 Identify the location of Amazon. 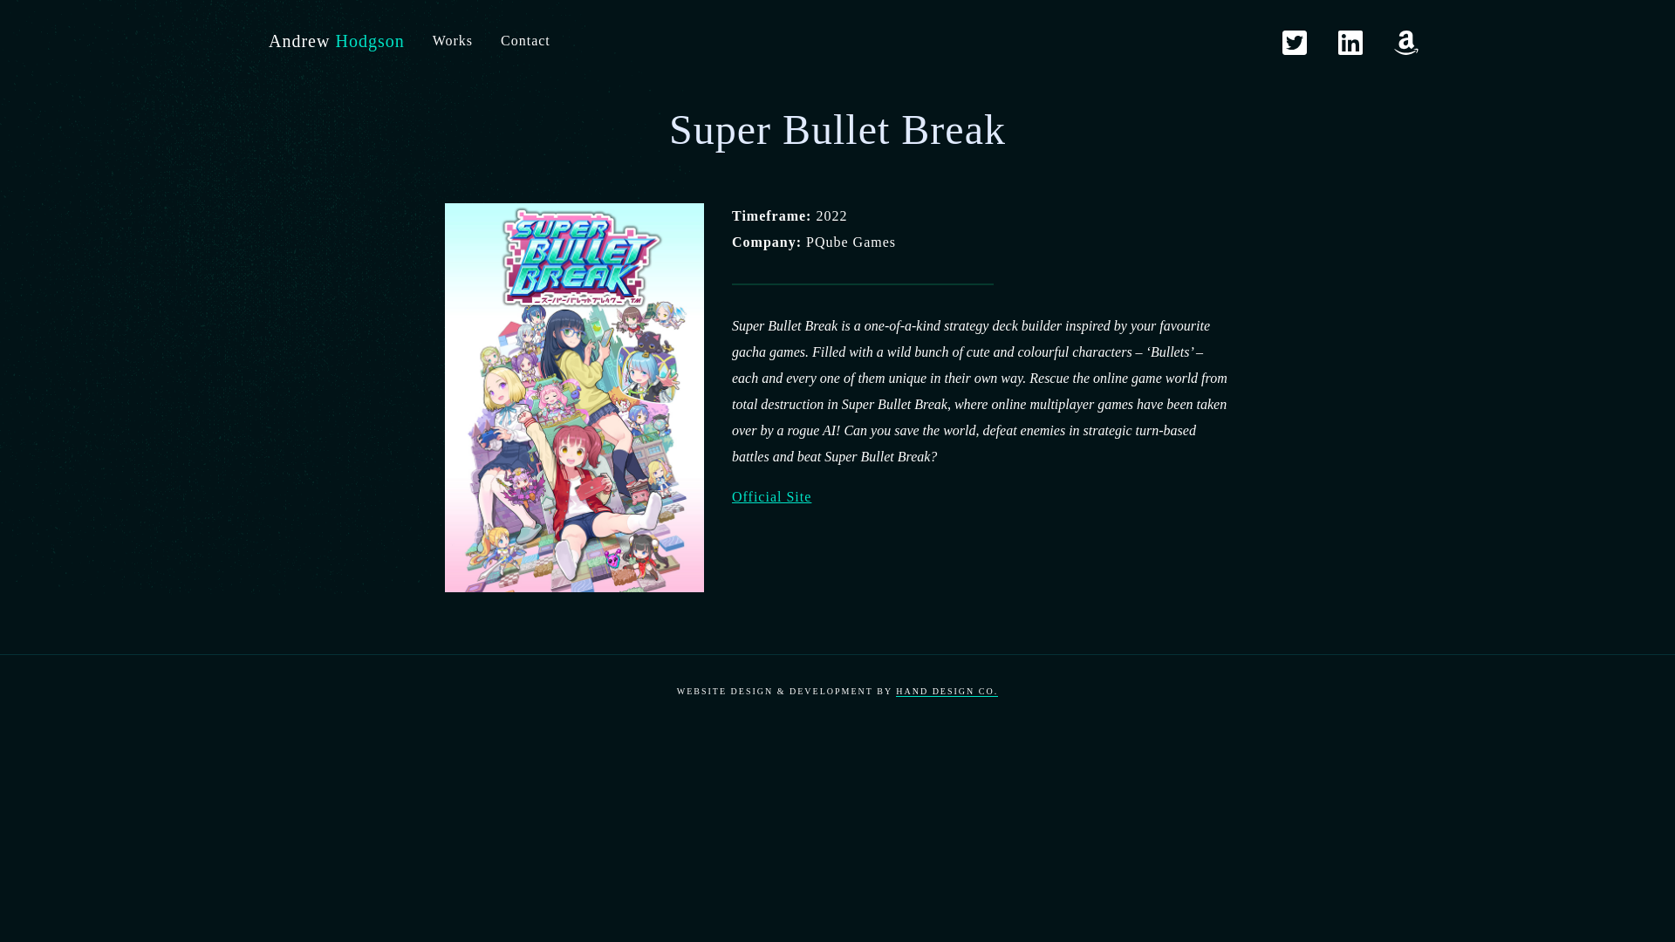
(1406, 42).